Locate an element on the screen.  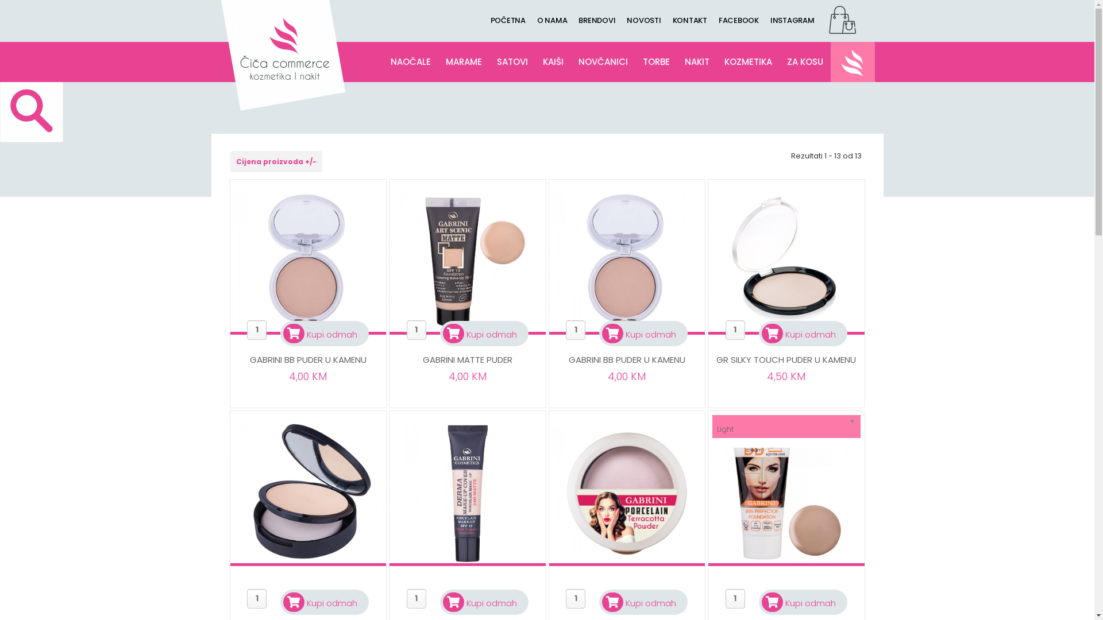
GABRINI MATTE PUDER is located at coordinates (468, 359).